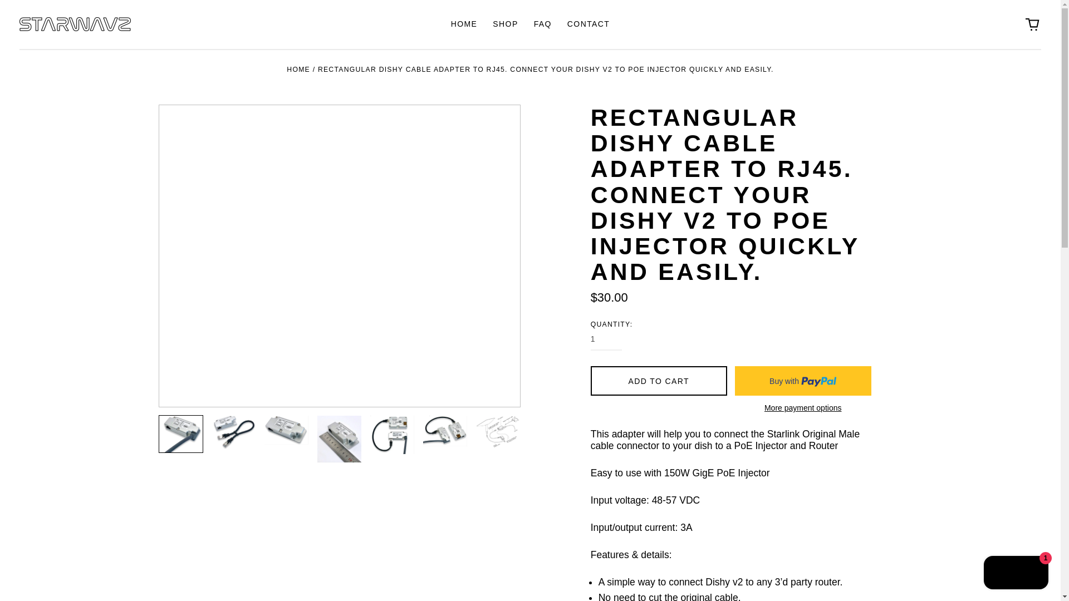 Image resolution: width=1069 pixels, height=601 pixels. Describe the element at coordinates (542, 24) in the screenshot. I see `FAQ` at that location.